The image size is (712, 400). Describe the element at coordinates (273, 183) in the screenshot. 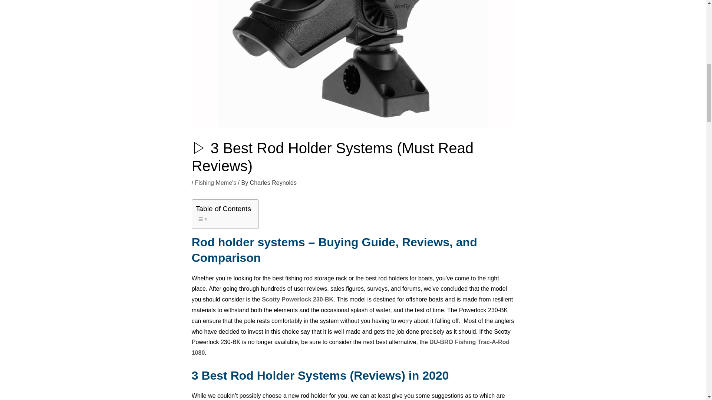

I see `Charles Reynolds` at that location.